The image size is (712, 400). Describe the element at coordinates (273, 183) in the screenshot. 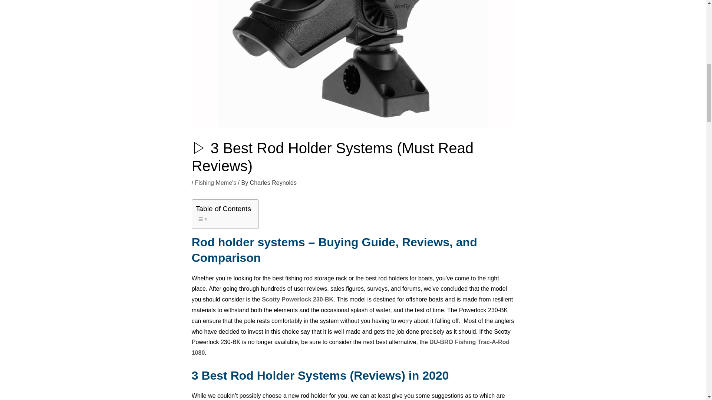

I see `Charles Reynolds` at that location.